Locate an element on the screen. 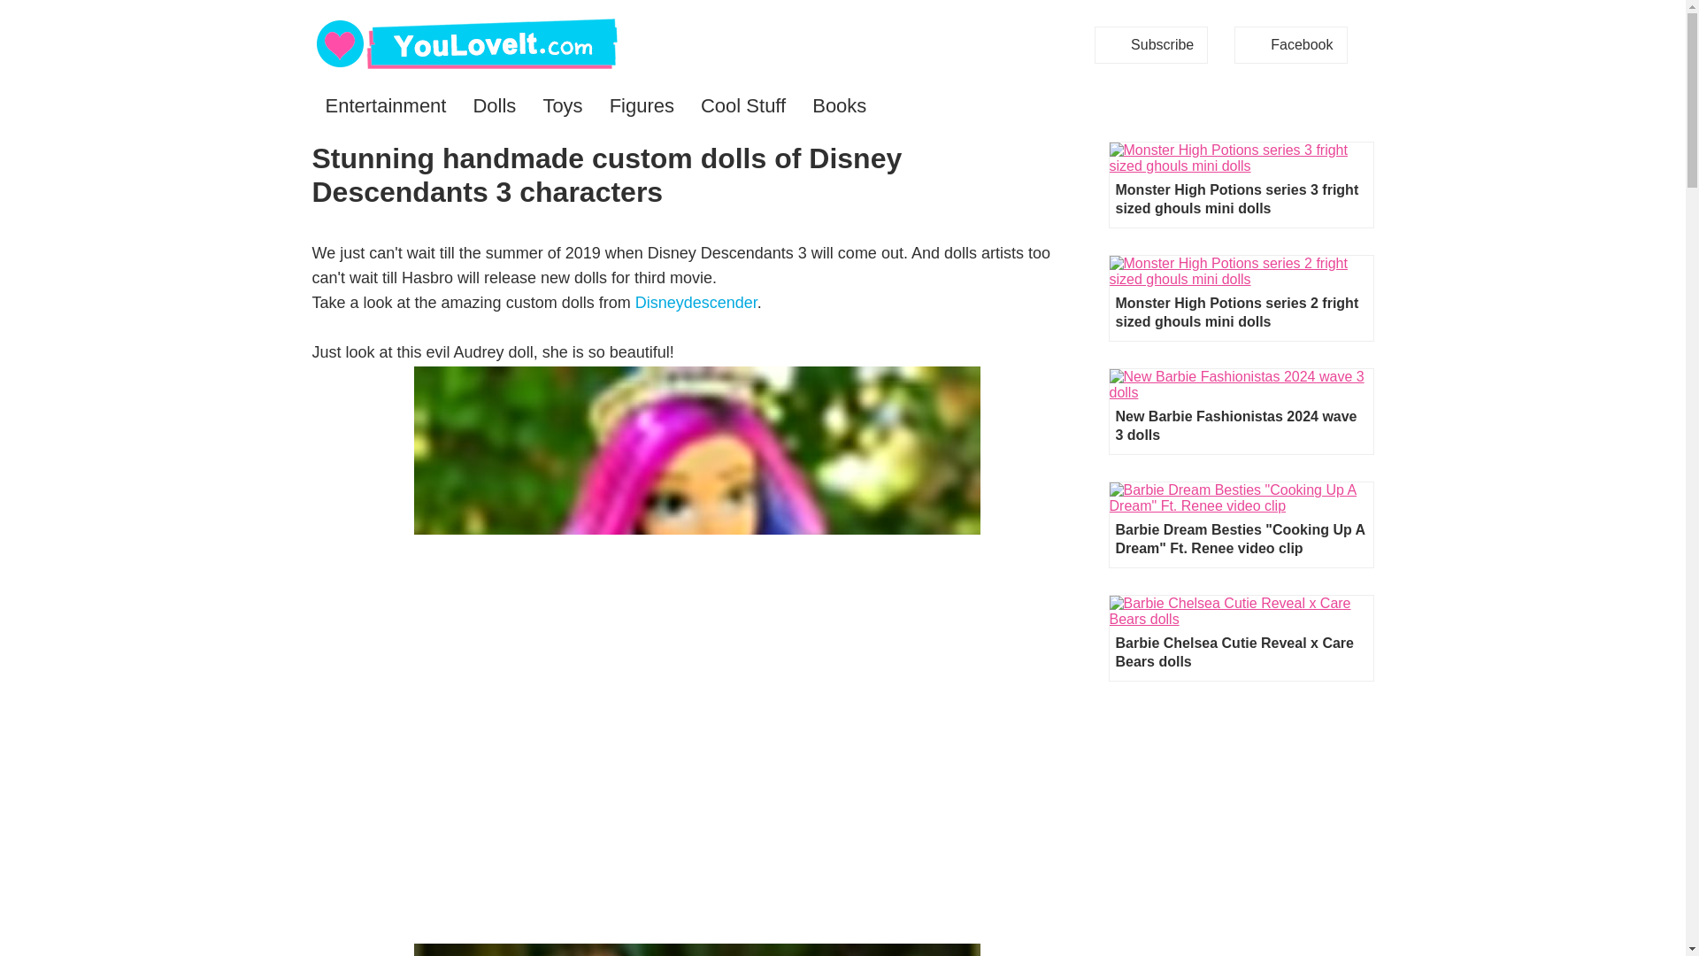 The height and width of the screenshot is (956, 1699). Cool Stuff is located at coordinates (743, 106).